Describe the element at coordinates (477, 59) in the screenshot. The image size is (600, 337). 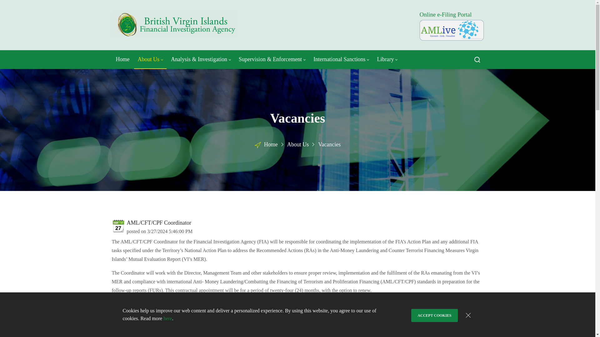
I see `Search` at that location.